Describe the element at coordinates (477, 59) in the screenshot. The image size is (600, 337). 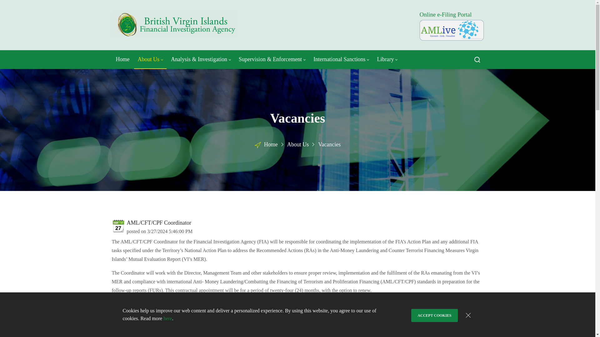
I see `Search` at that location.